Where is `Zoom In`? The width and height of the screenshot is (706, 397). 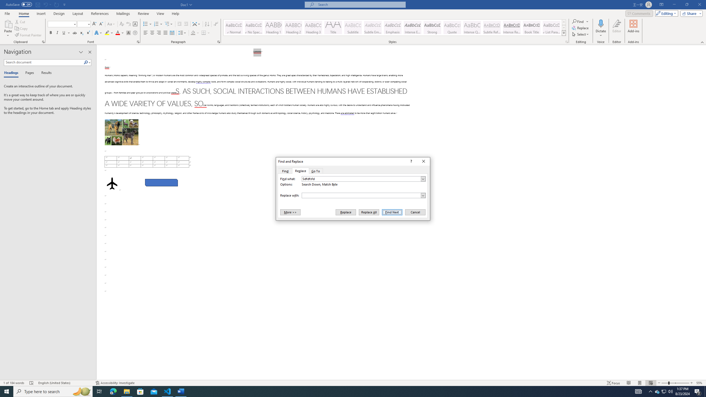 Zoom In is located at coordinates (691, 383).